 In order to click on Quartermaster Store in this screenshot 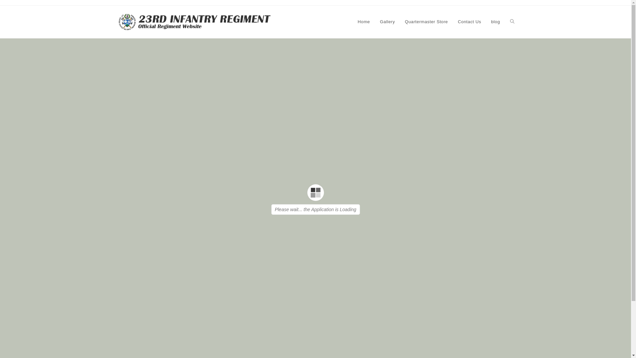, I will do `click(426, 22)`.